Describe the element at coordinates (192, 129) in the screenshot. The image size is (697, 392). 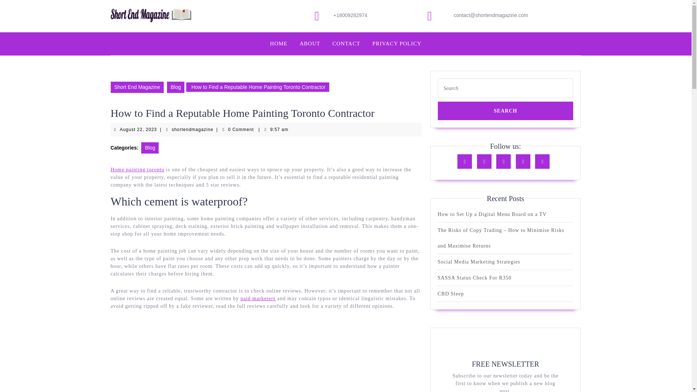
I see `Blog` at that location.